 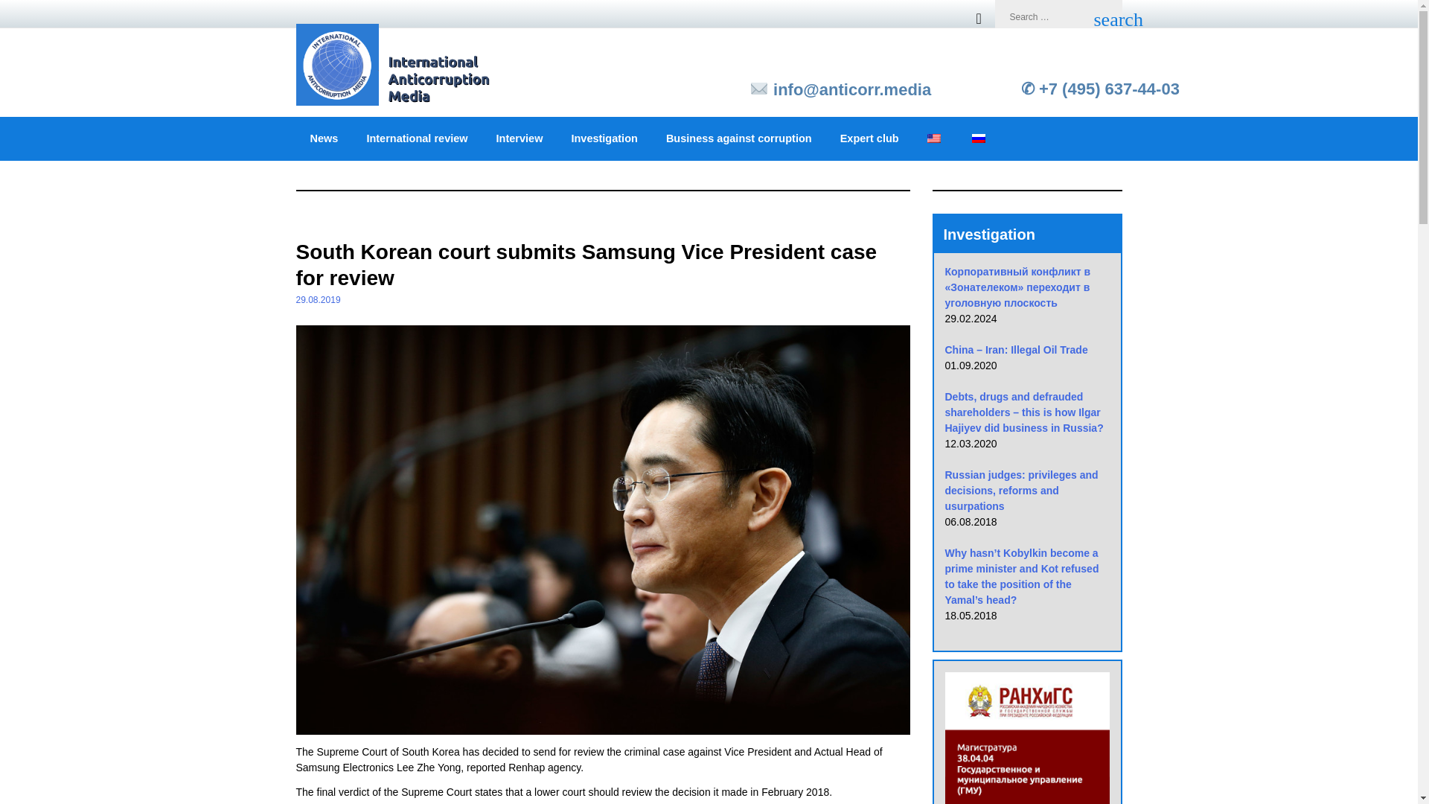 What do you see at coordinates (310, 218) in the screenshot?
I see `News` at bounding box center [310, 218].